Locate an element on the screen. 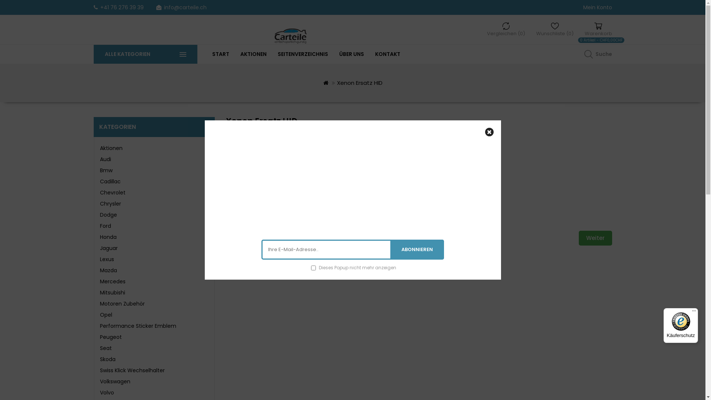 The image size is (711, 400). Jaguar is located at coordinates (109, 248).